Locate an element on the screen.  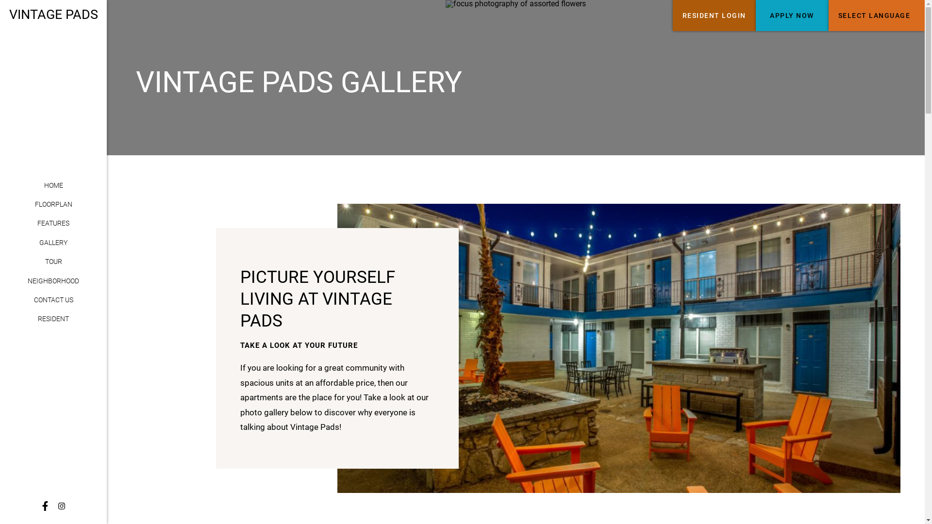
NEIGHBORHOOD is located at coordinates (53, 281).